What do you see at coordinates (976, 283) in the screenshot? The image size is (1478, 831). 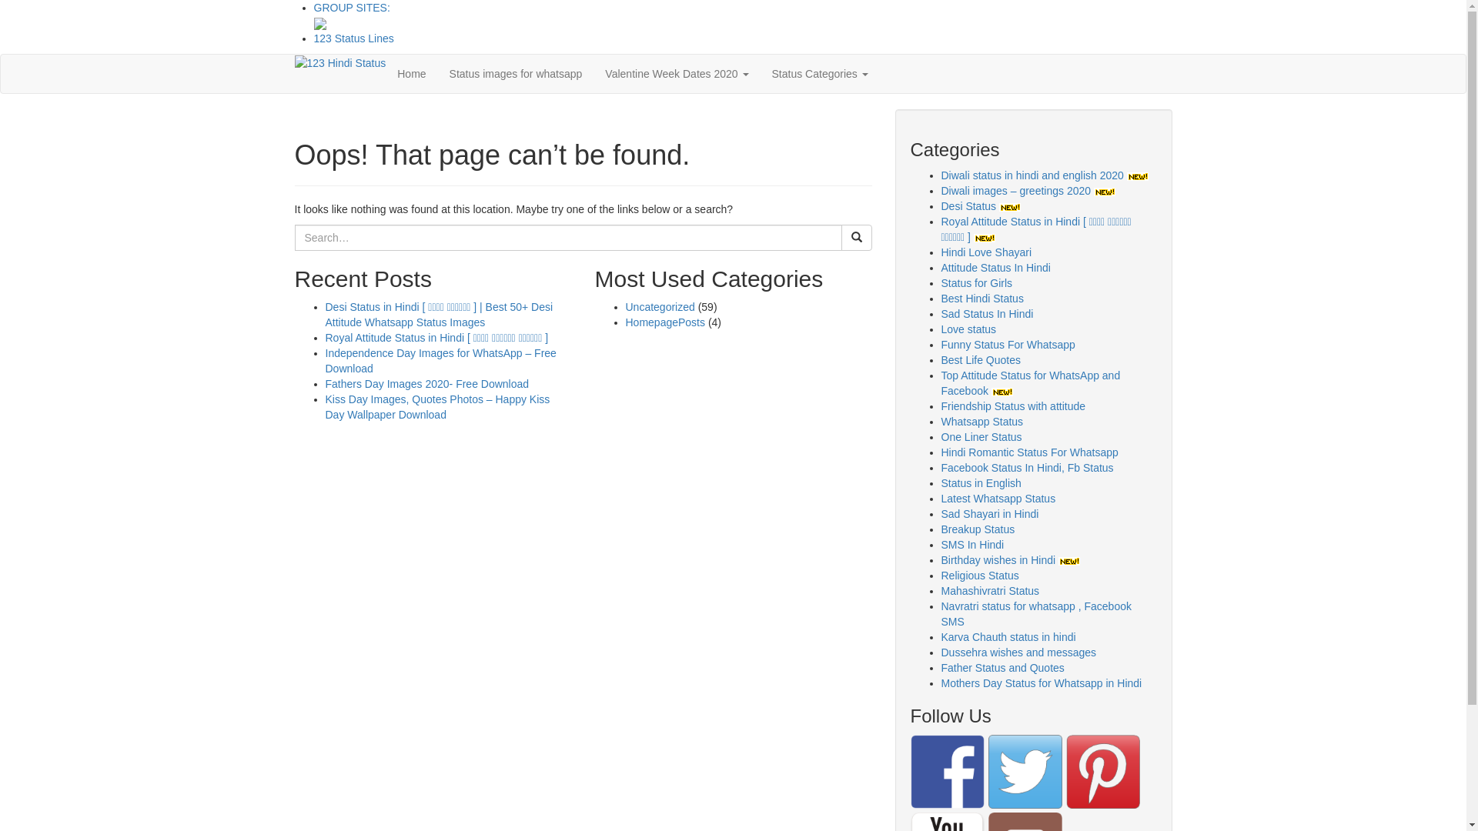 I see `Status for Girls` at bounding box center [976, 283].